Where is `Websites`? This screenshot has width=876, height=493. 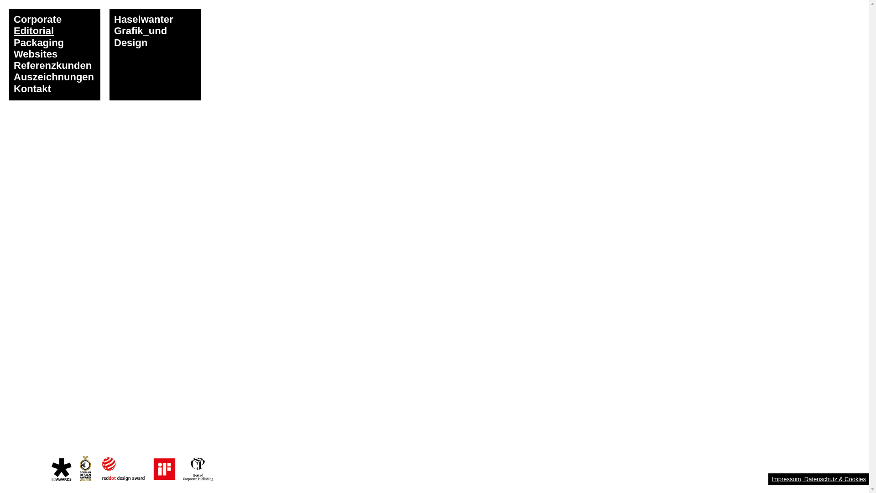
Websites is located at coordinates (36, 54).